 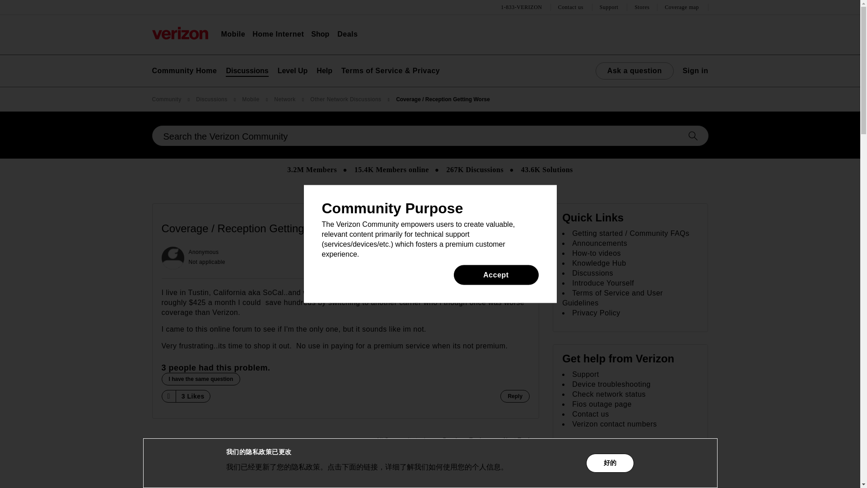 What do you see at coordinates (642, 7) in the screenshot?
I see `Stores` at bounding box center [642, 7].